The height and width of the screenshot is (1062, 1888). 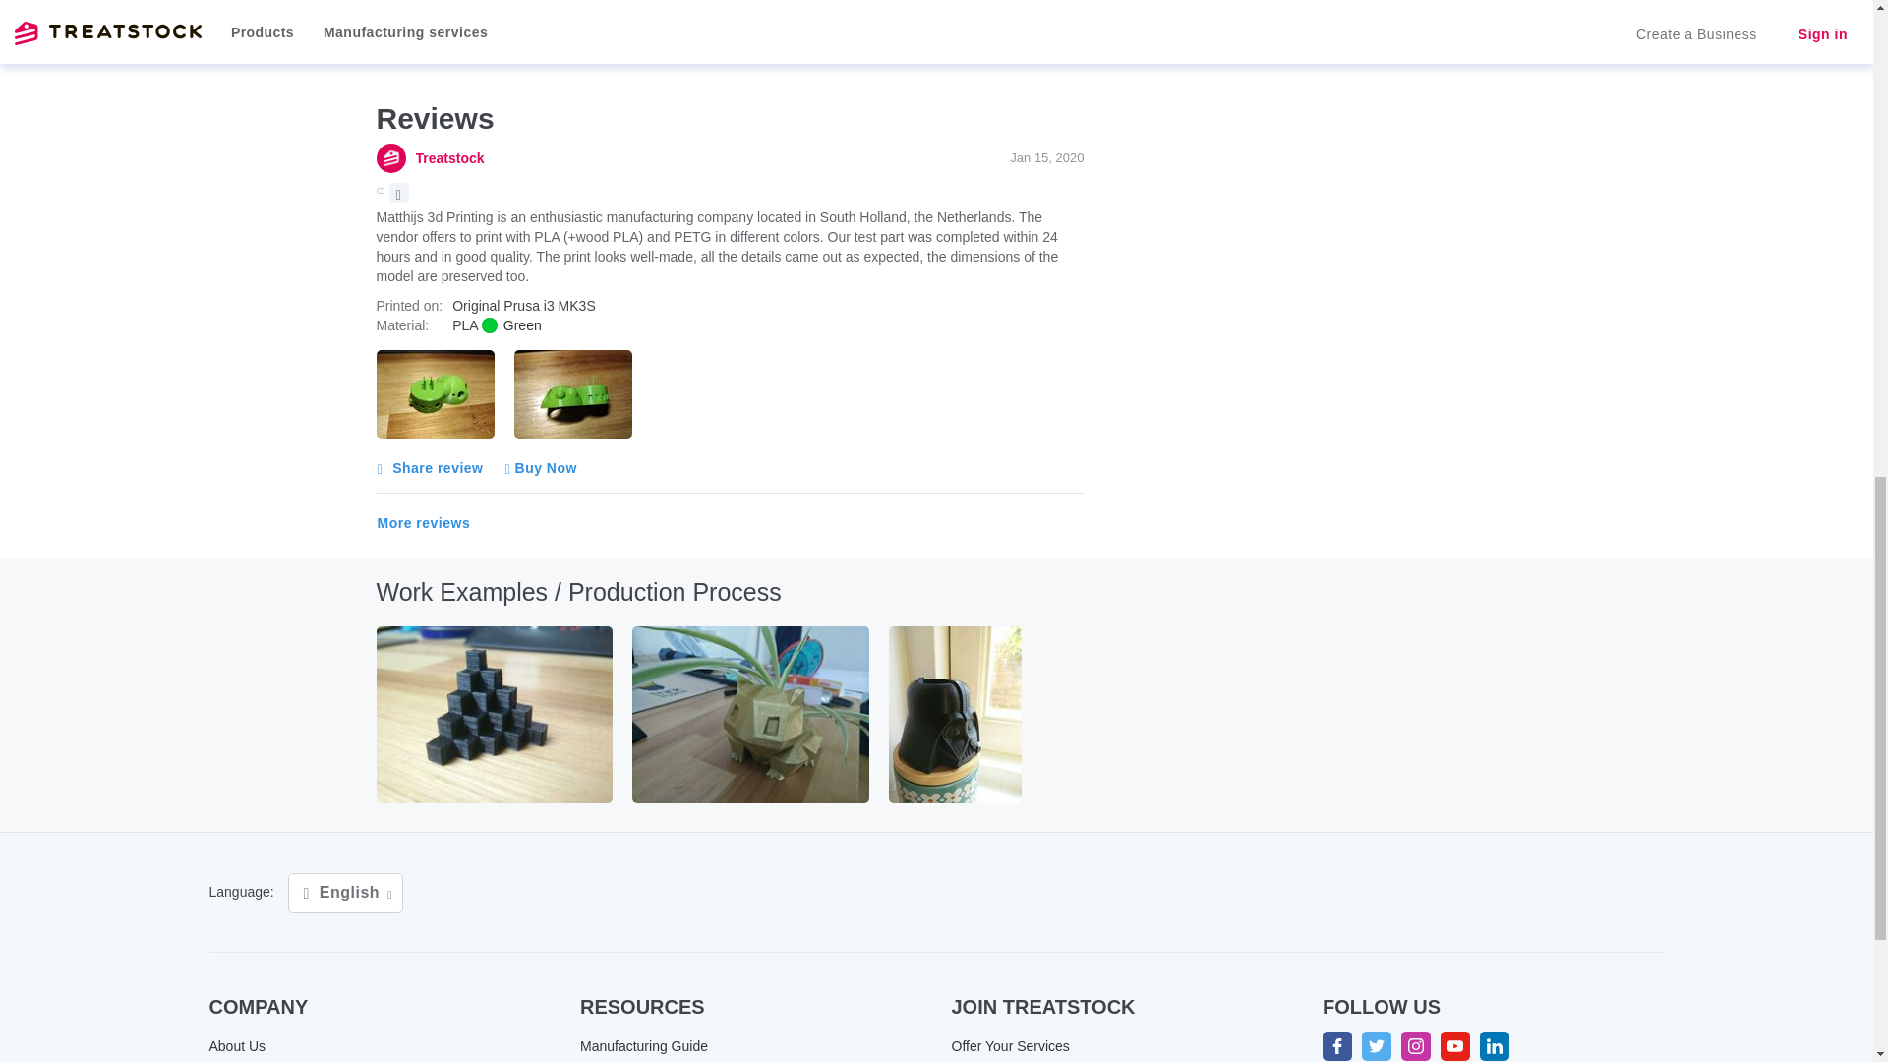 What do you see at coordinates (1455, 1045) in the screenshot?
I see `YouTube` at bounding box center [1455, 1045].